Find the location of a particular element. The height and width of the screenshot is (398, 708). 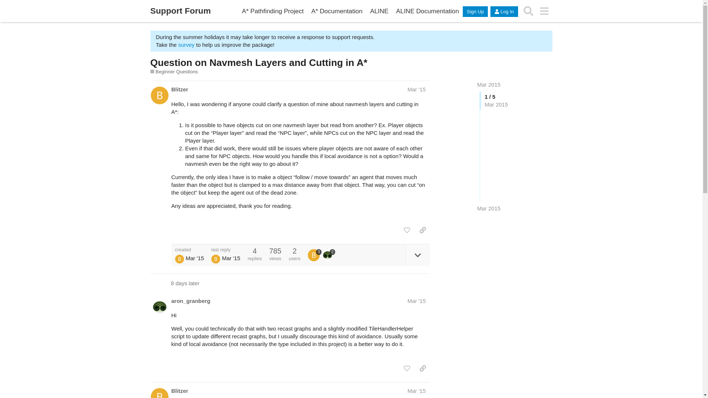

Blitzer is located at coordinates (180, 89).